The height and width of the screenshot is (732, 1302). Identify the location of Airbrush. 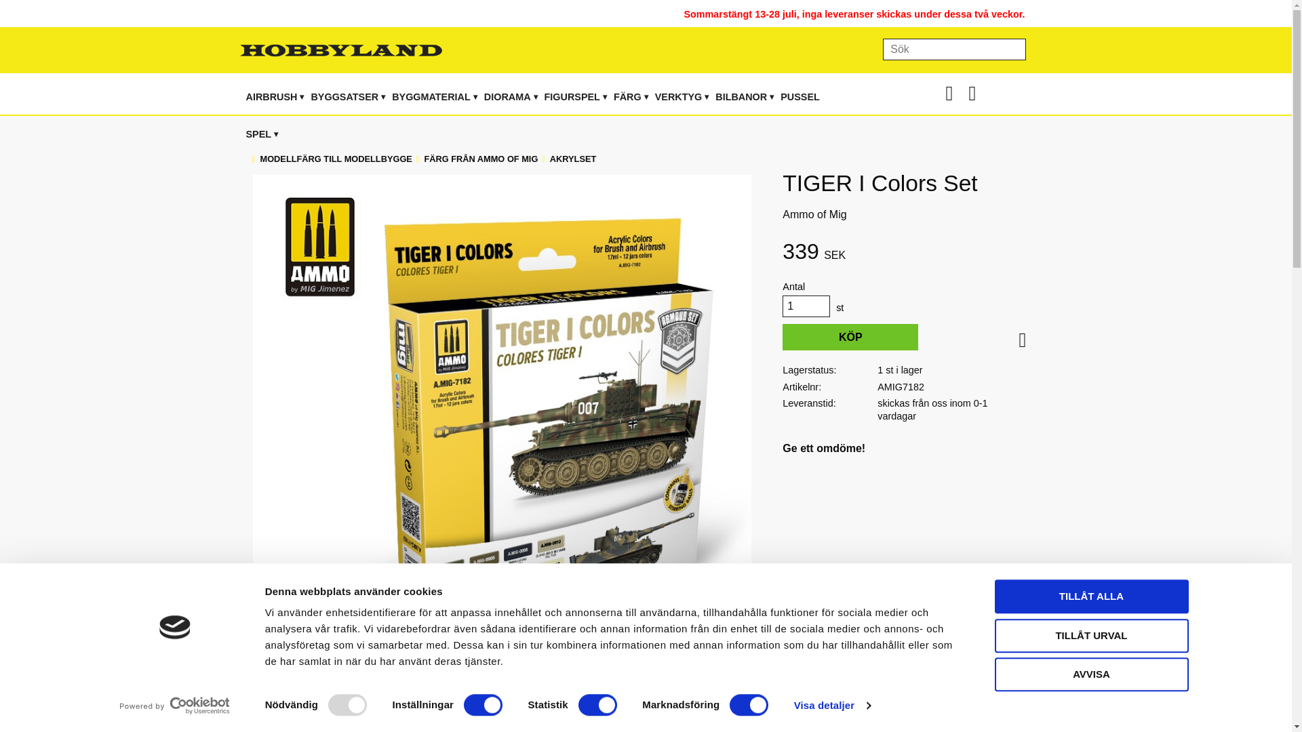
(271, 96).